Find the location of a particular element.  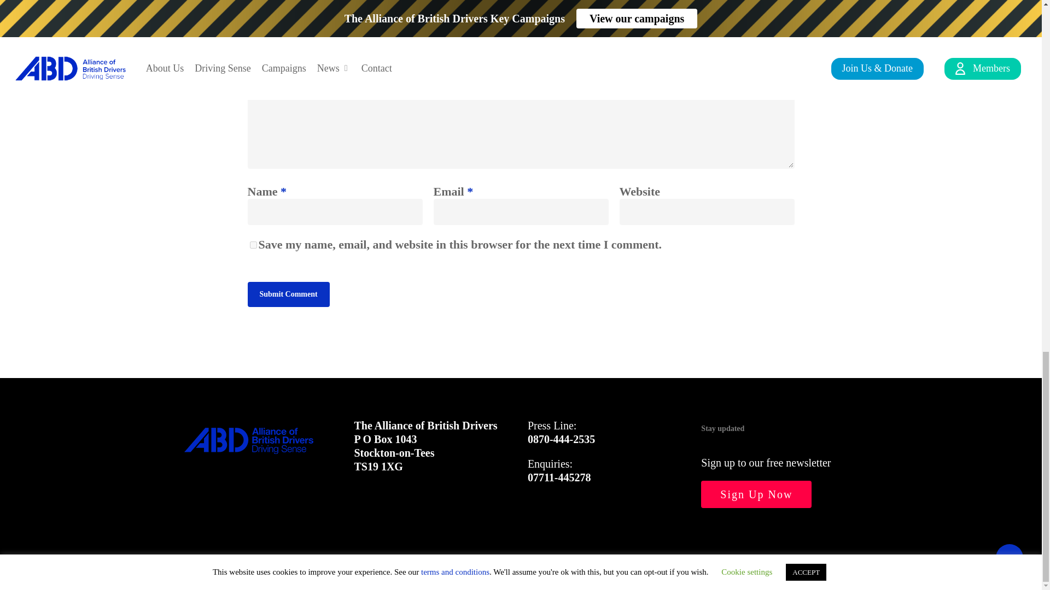

Sign Up Now is located at coordinates (756, 494).